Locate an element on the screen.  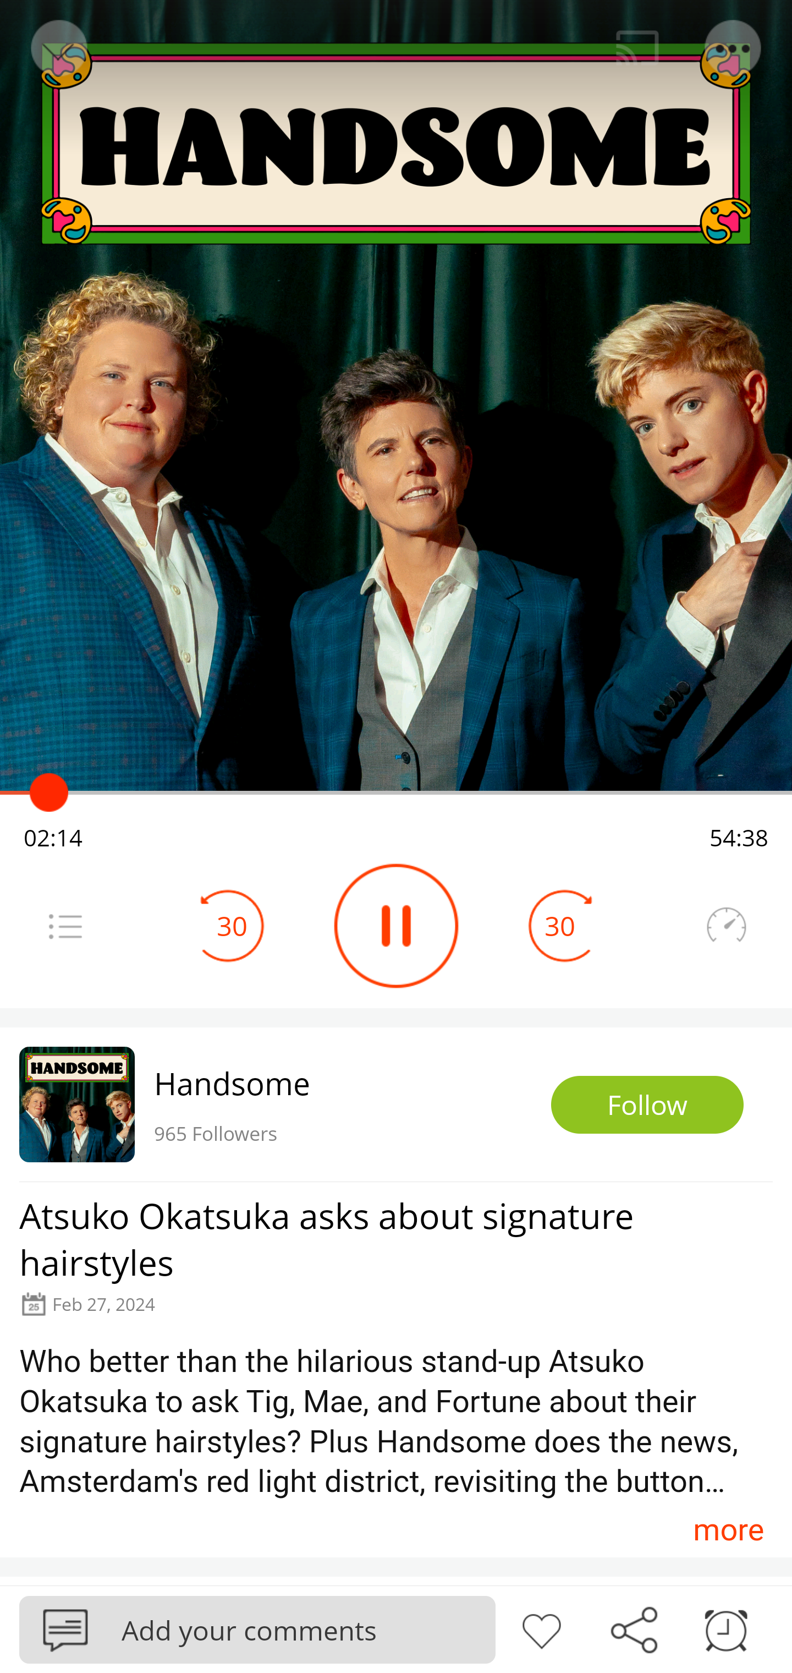
Share is located at coordinates (634, 1628).